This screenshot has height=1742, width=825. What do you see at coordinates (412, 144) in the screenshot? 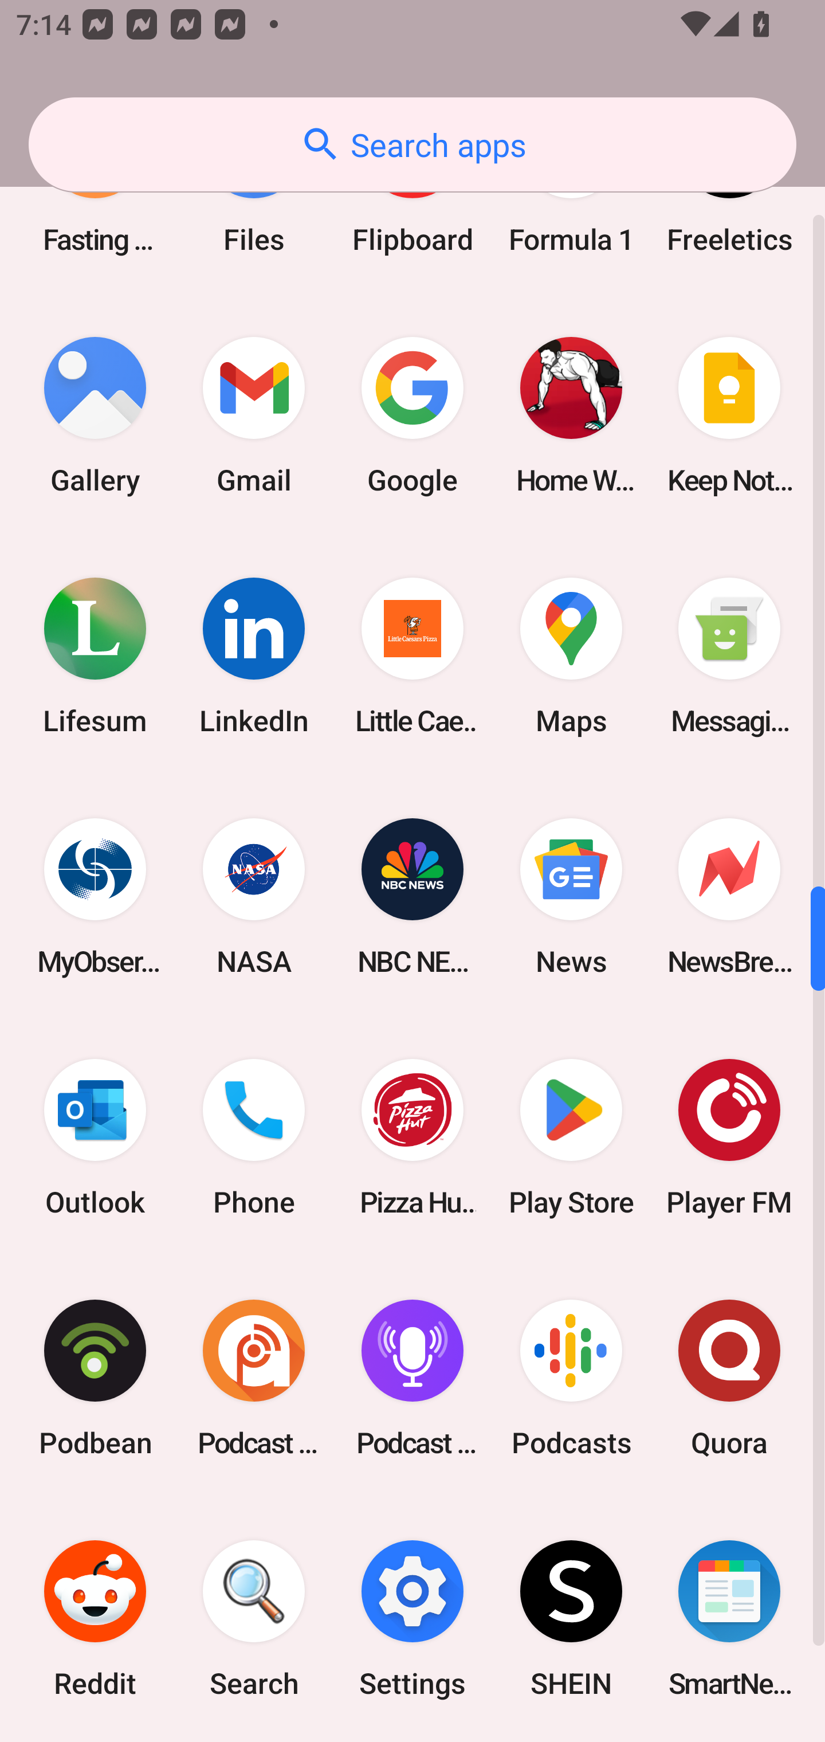
I see `  Search apps` at bounding box center [412, 144].